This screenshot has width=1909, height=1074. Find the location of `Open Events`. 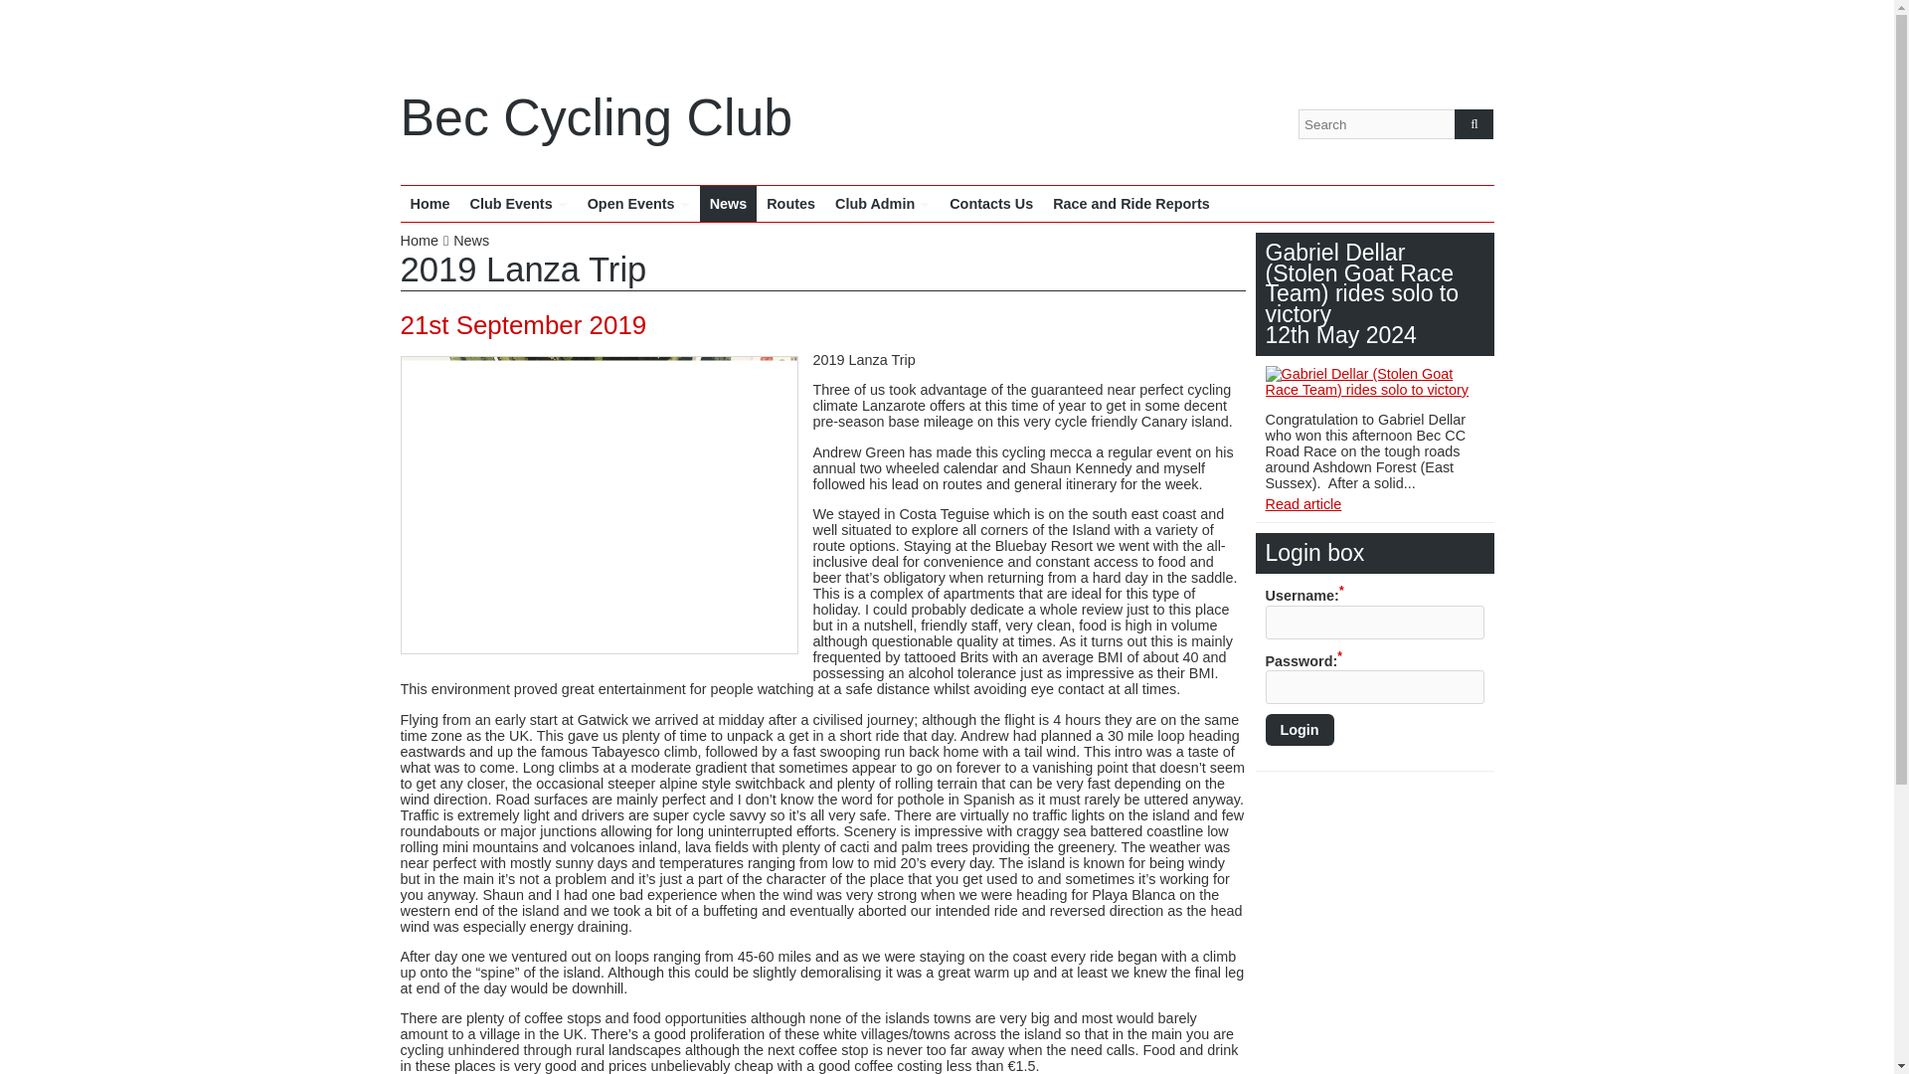

Open Events is located at coordinates (638, 203).